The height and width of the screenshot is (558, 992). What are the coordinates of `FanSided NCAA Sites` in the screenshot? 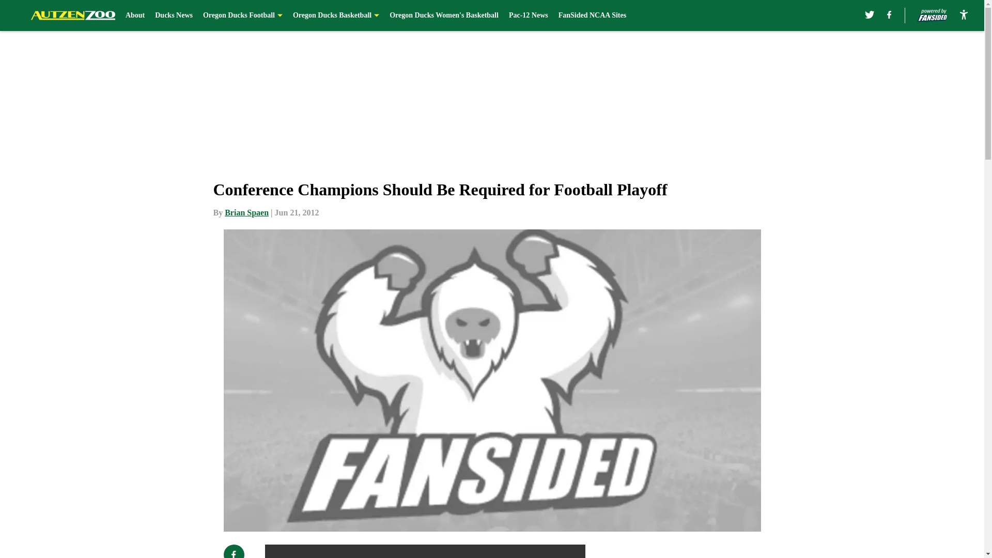 It's located at (592, 16).